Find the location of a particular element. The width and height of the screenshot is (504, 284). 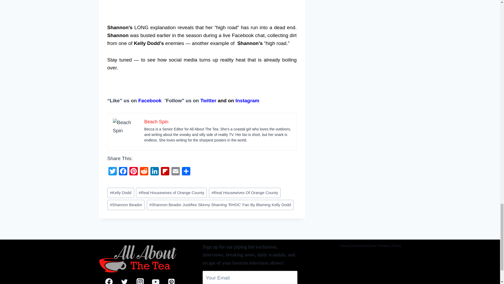

Flipboard is located at coordinates (165, 172).